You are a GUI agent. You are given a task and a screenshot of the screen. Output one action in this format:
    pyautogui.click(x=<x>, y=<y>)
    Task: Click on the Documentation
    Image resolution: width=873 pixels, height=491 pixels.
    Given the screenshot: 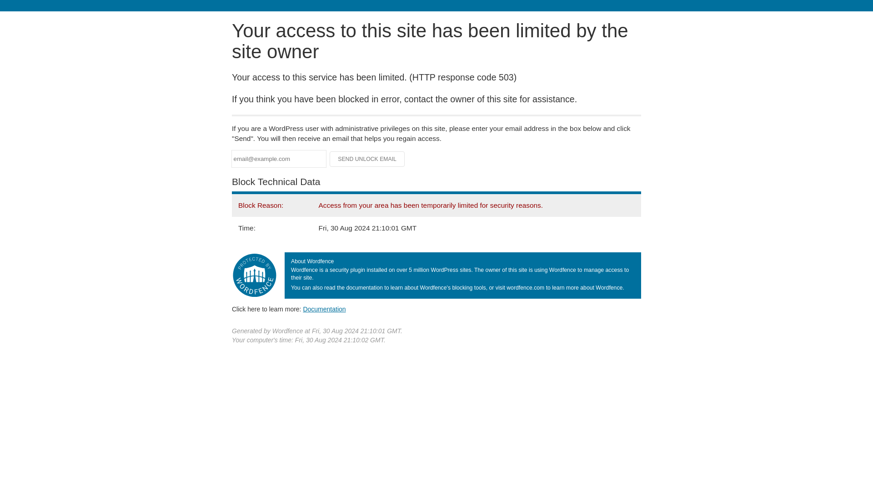 What is the action you would take?
    pyautogui.click(x=324, y=309)
    